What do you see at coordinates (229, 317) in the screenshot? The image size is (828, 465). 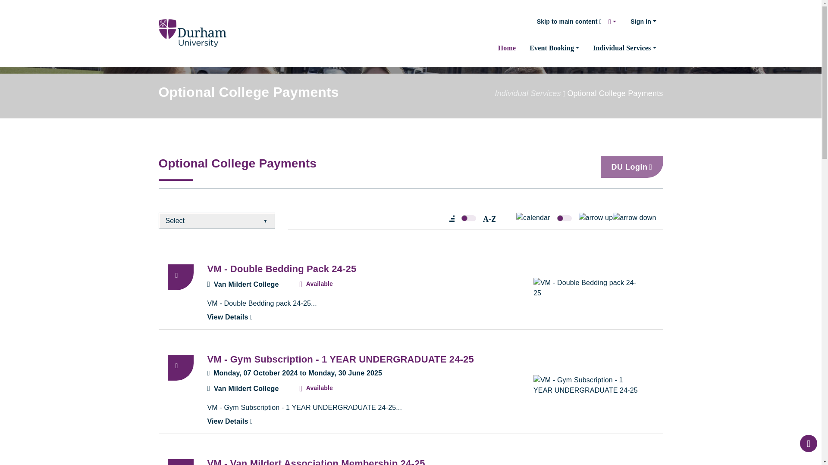 I see `View Details` at bounding box center [229, 317].